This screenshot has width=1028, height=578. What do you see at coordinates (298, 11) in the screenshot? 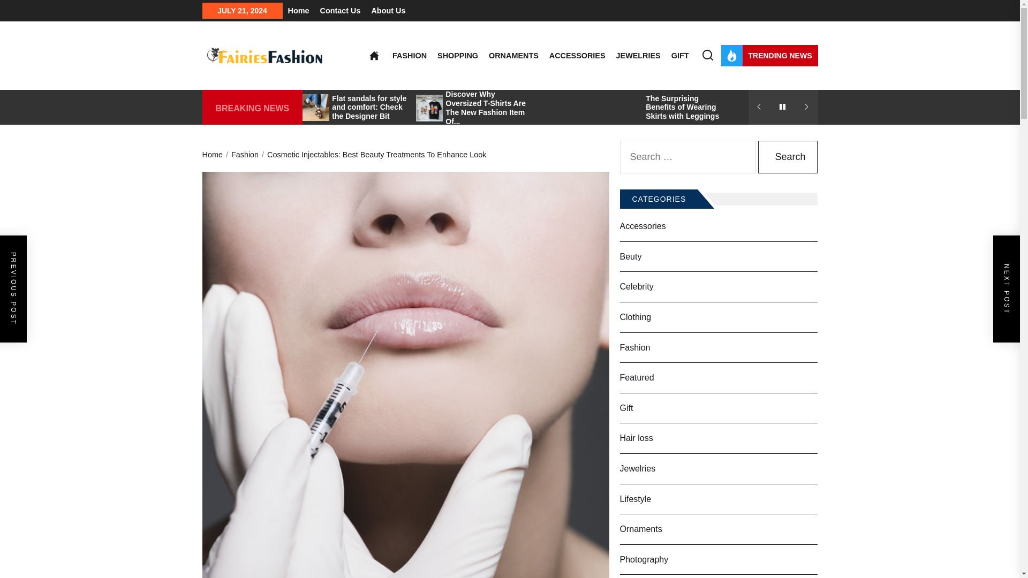
I see `Home` at bounding box center [298, 11].